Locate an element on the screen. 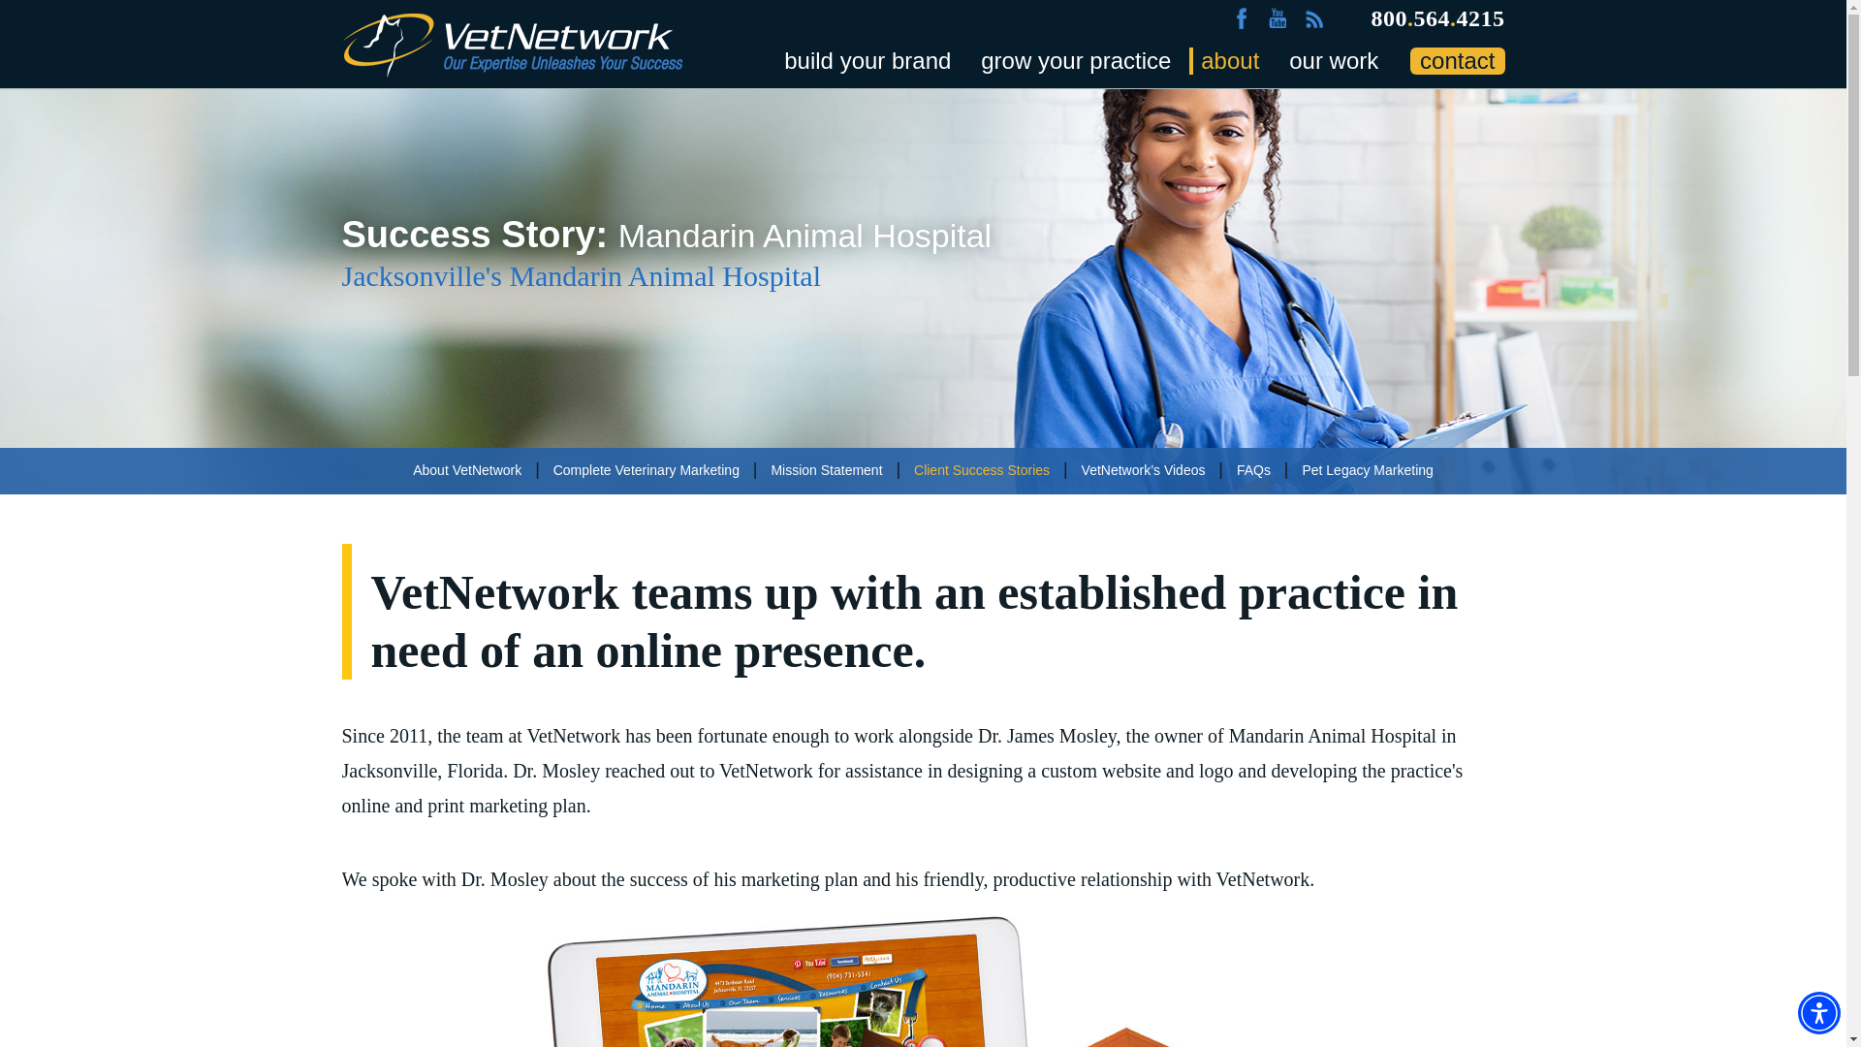 The width and height of the screenshot is (1861, 1047). contact is located at coordinates (1457, 60).